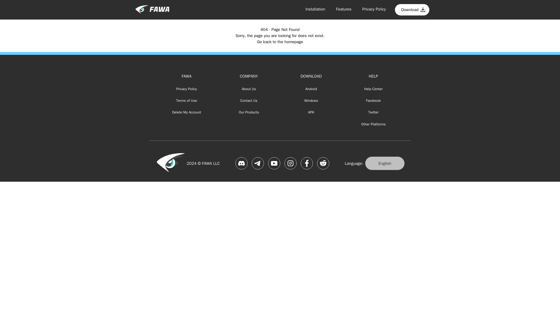  Describe the element at coordinates (186, 113) in the screenshot. I see `Delete My Account` at that location.